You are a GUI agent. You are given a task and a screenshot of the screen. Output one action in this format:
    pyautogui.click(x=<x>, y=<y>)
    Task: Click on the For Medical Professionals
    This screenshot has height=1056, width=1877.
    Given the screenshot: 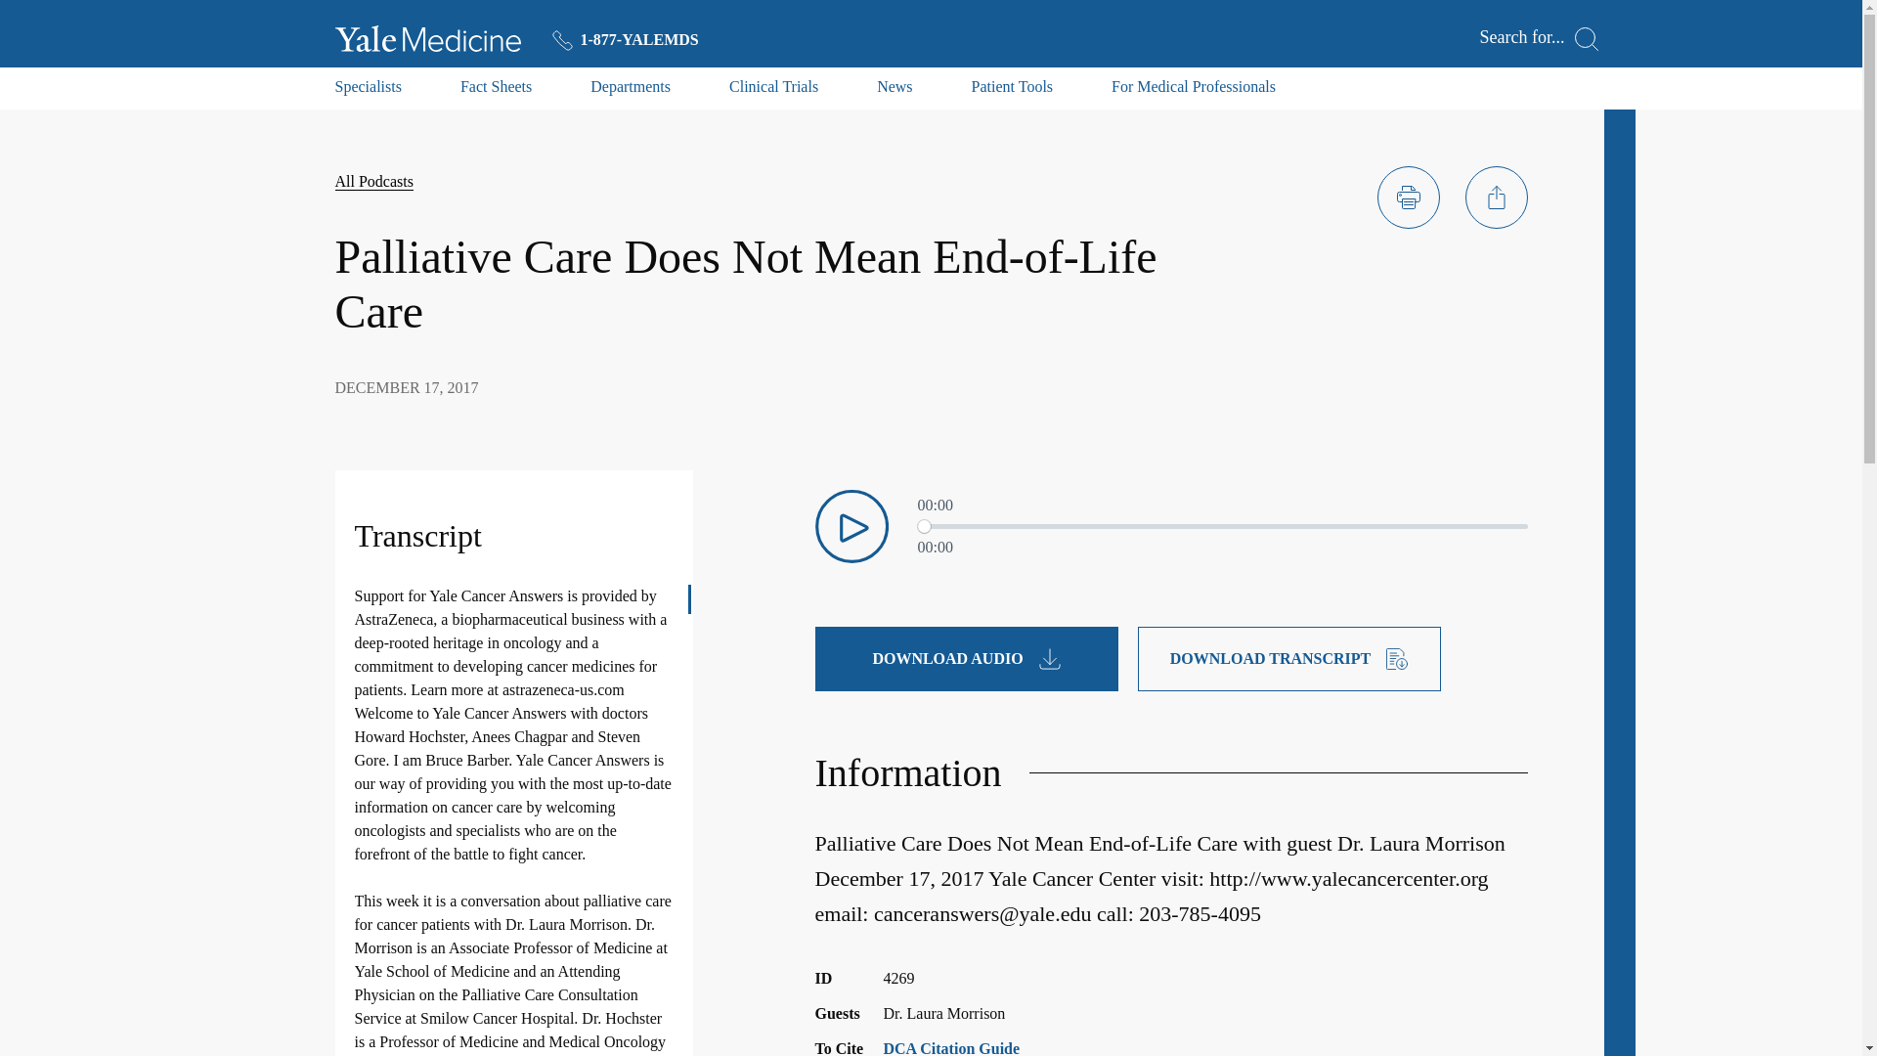 What is the action you would take?
    pyautogui.click(x=1193, y=92)
    